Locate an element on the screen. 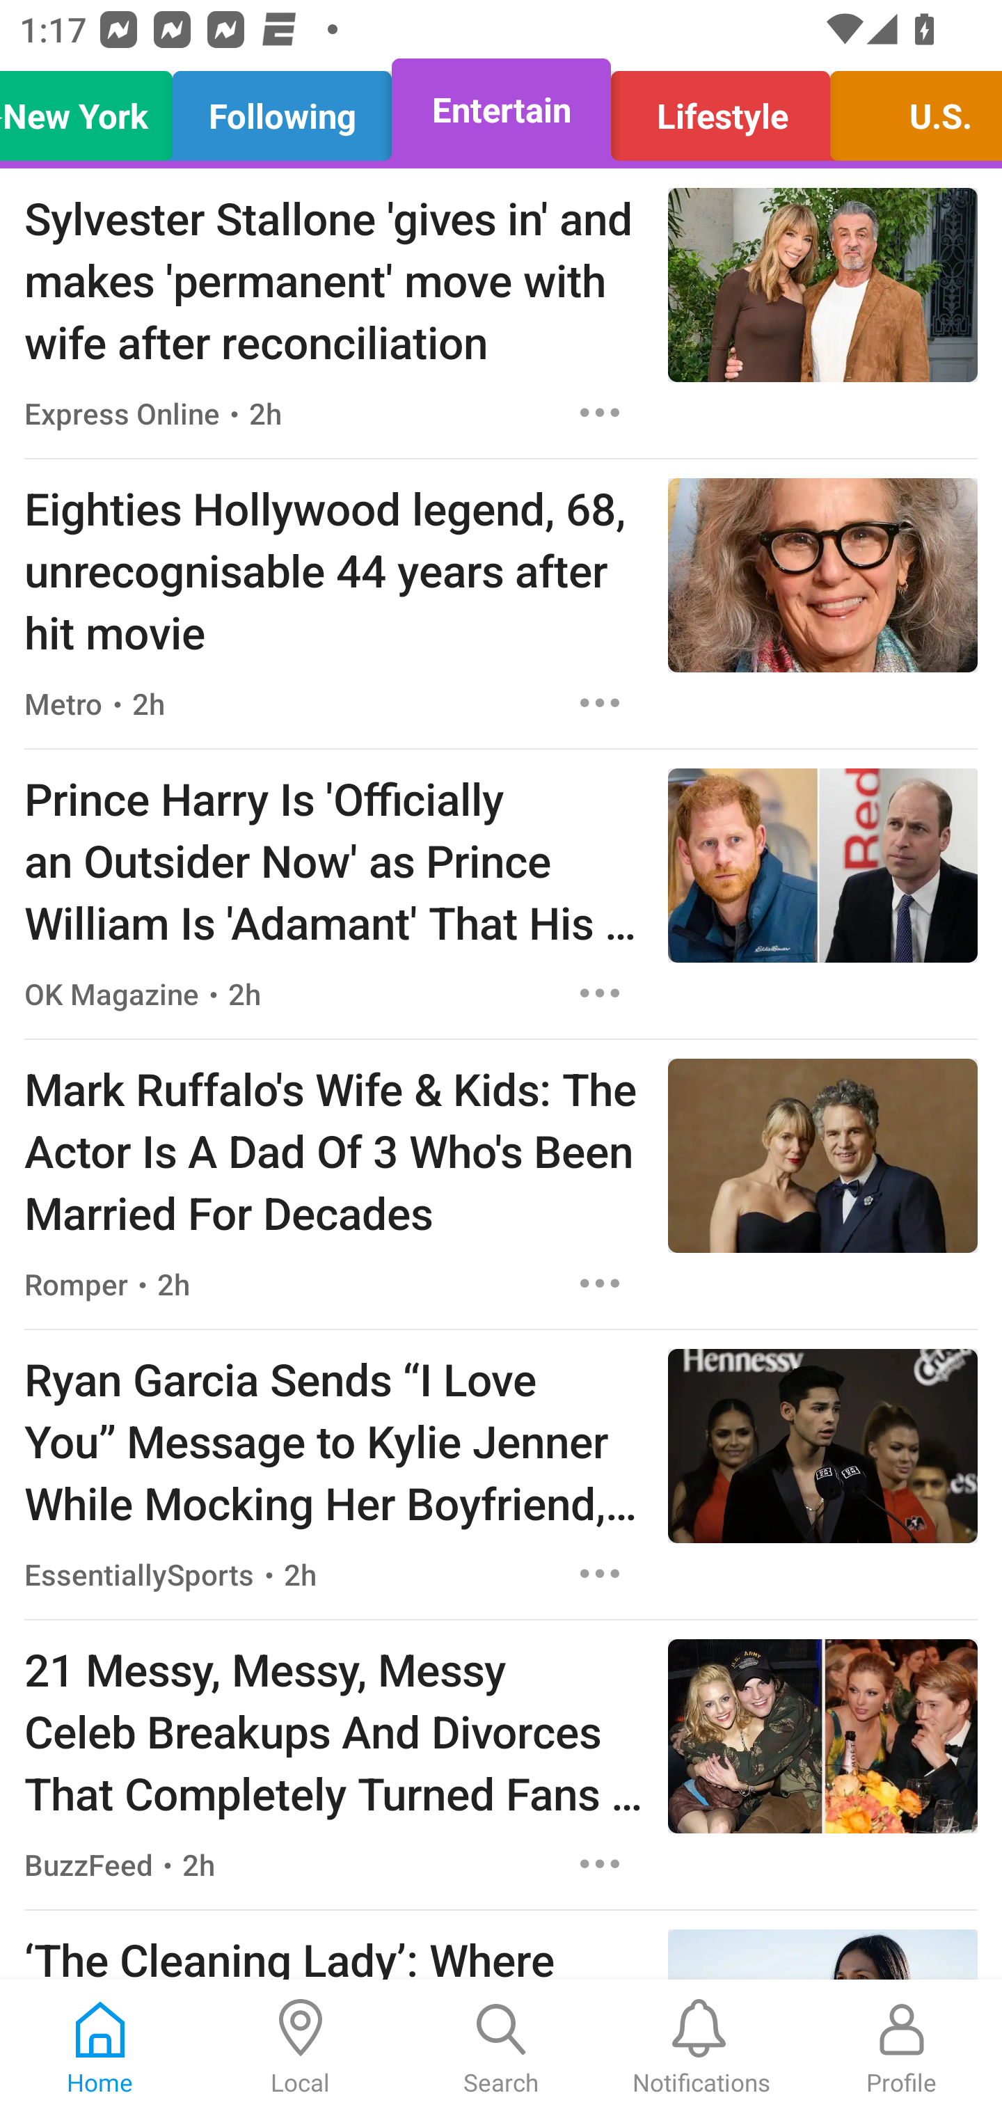 This screenshot has width=1002, height=2116. Options is located at coordinates (600, 702).